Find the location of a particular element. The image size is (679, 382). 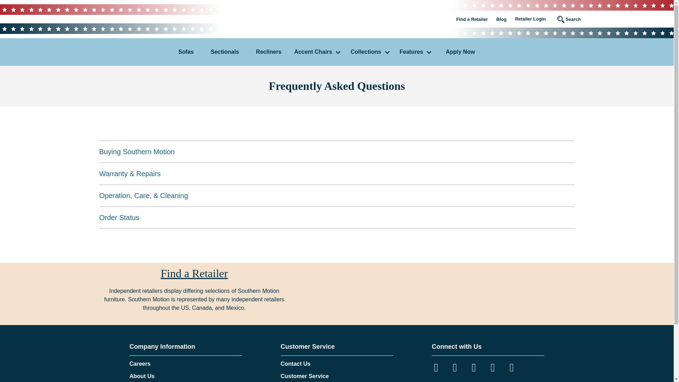

Collections is located at coordinates (371, 52).